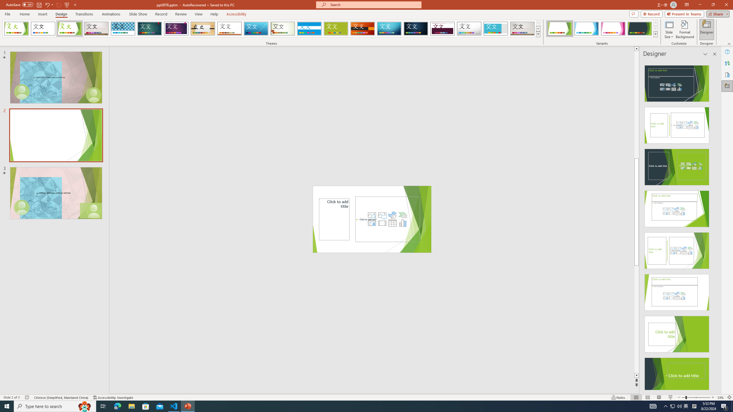  Describe the element at coordinates (389, 29) in the screenshot. I see `Circuit` at that location.